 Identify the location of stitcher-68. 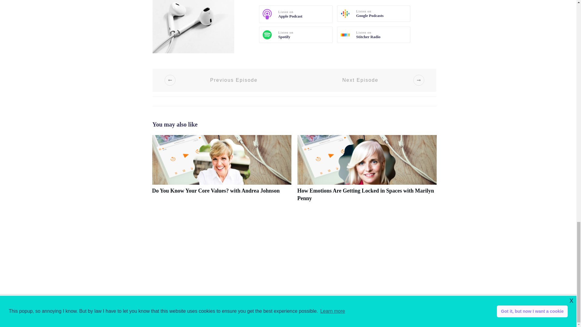
(345, 35).